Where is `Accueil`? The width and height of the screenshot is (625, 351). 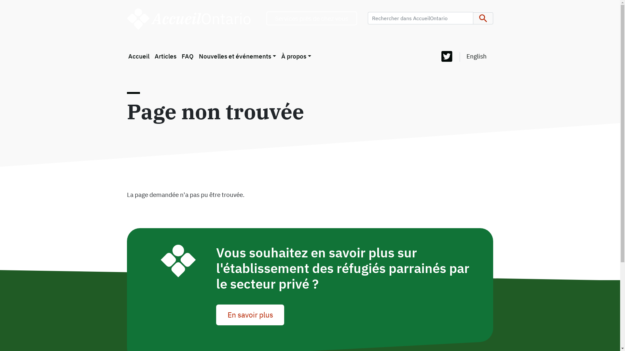 Accueil is located at coordinates (139, 57).